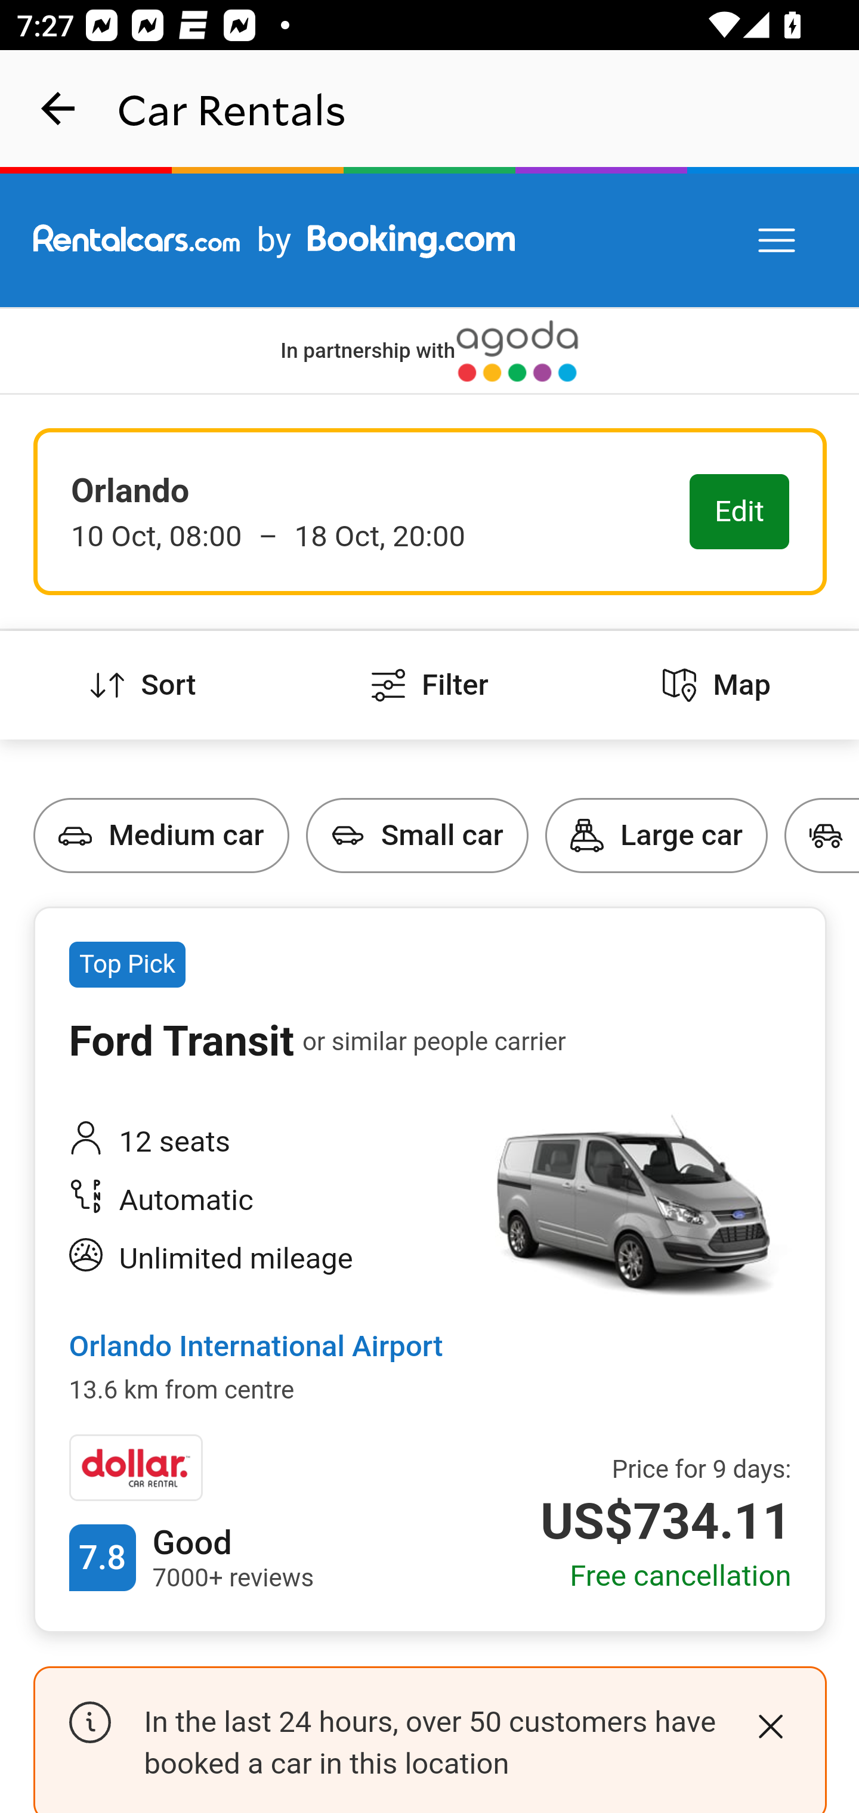 The image size is (859, 1813). I want to click on Filter, so click(429, 685).